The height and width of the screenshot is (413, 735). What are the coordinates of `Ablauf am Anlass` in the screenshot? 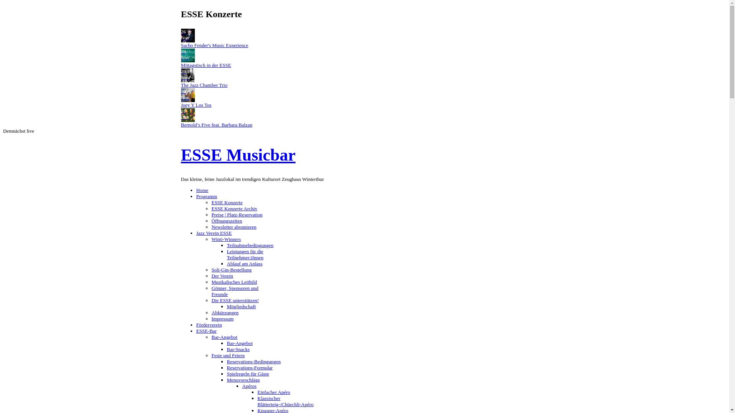 It's located at (244, 264).